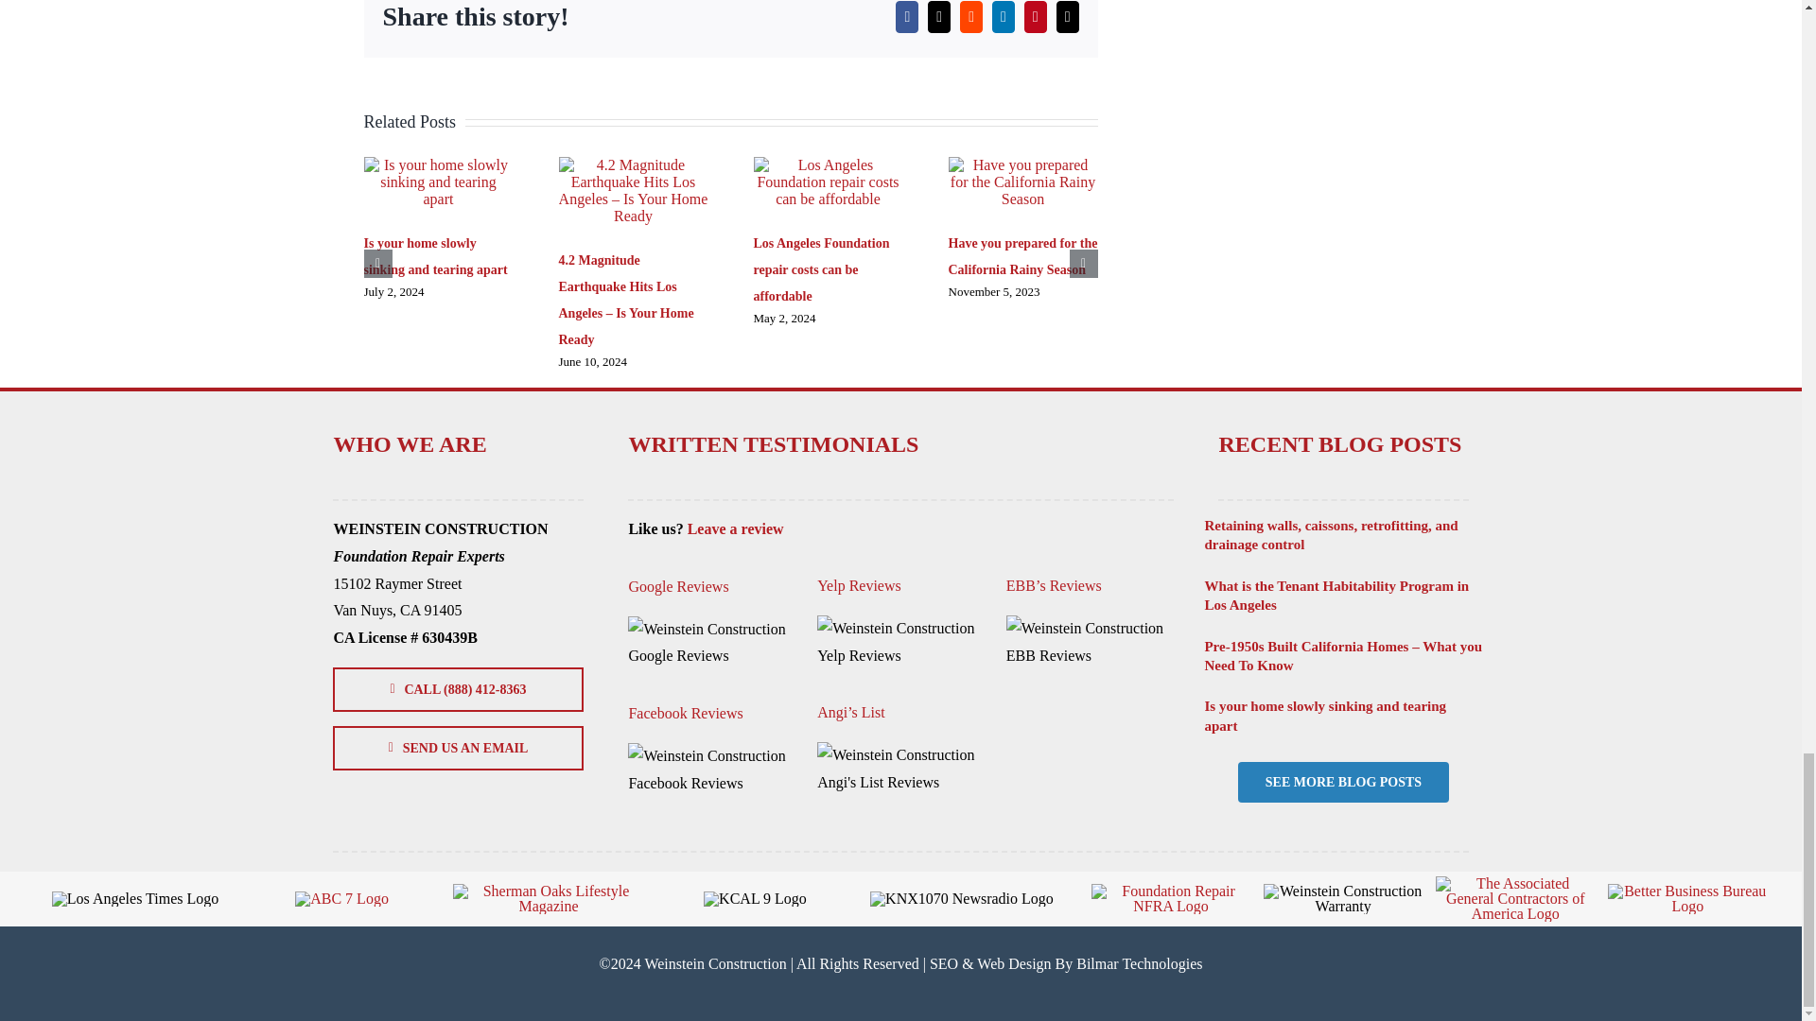  What do you see at coordinates (1021, 255) in the screenshot?
I see `Have you prepared for the California Rainy Season` at bounding box center [1021, 255].